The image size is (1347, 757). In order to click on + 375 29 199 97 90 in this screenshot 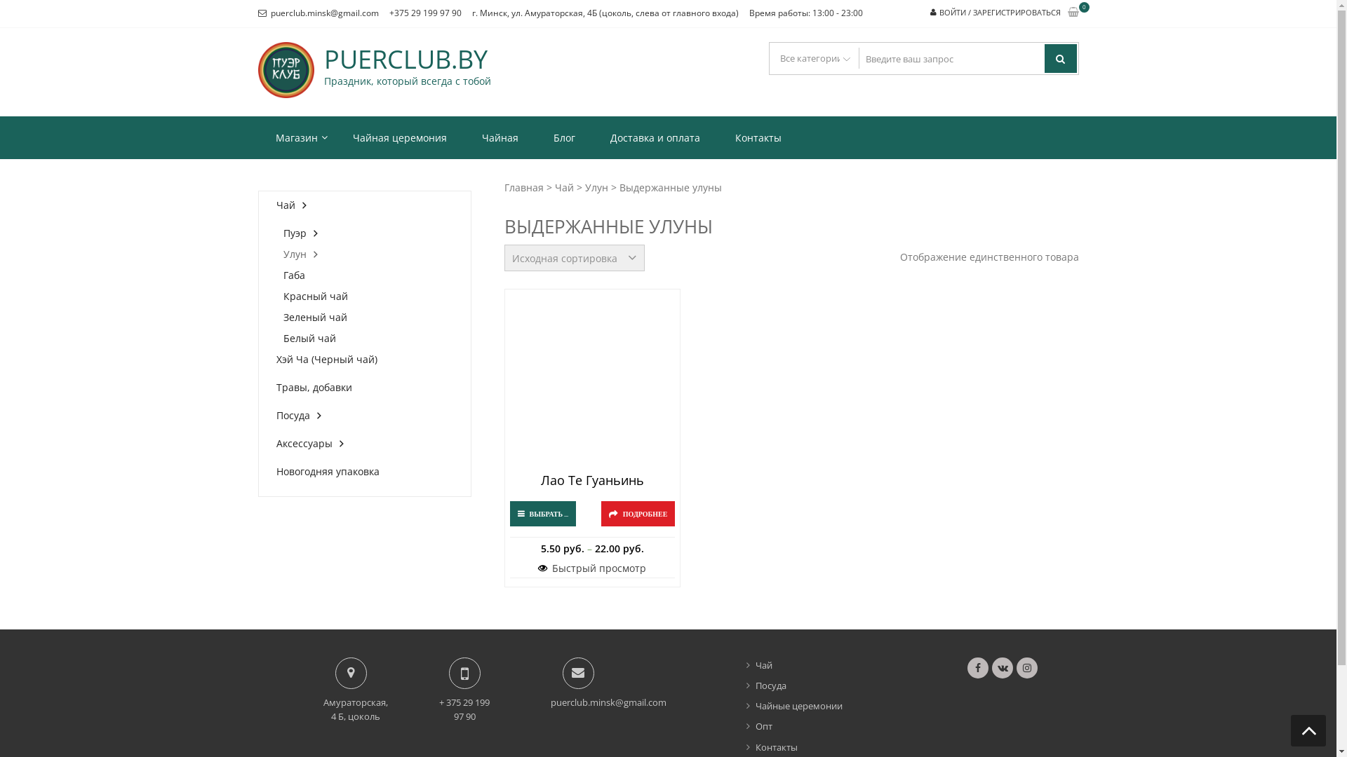, I will do `click(464, 709)`.